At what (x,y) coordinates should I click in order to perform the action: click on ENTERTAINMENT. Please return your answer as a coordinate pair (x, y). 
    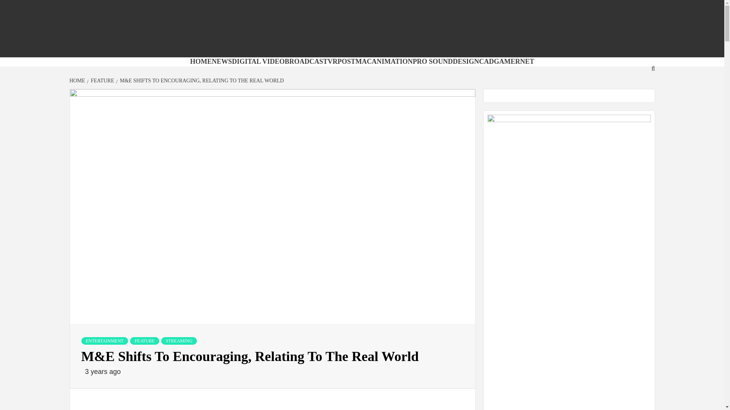
    Looking at the image, I should click on (105, 341).